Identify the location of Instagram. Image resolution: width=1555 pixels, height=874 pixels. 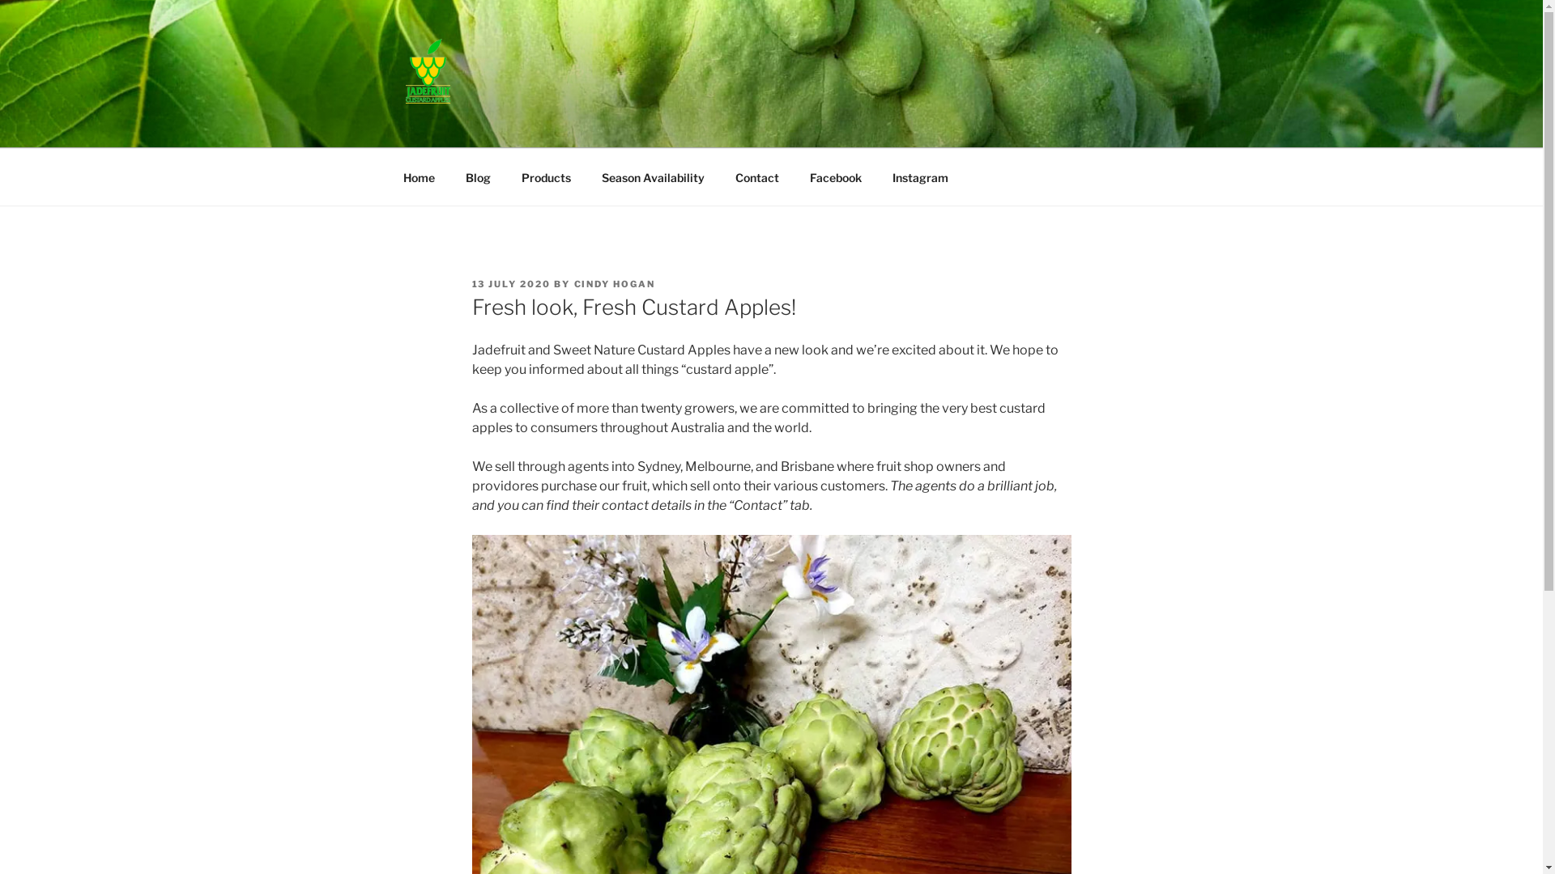
(920, 176).